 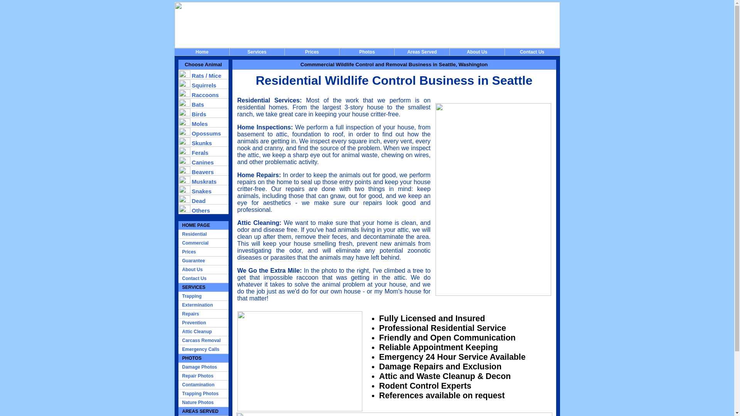 I want to click on PHOTOS, so click(x=203, y=358).